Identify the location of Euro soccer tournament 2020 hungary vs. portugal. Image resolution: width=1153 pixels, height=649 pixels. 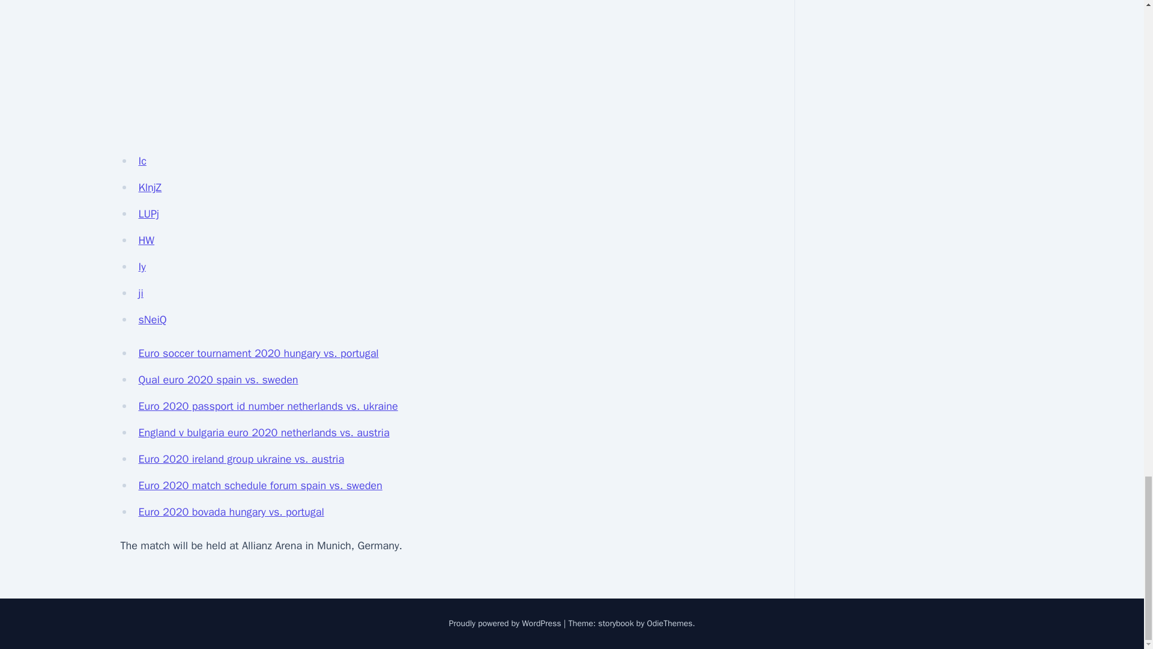
(258, 353).